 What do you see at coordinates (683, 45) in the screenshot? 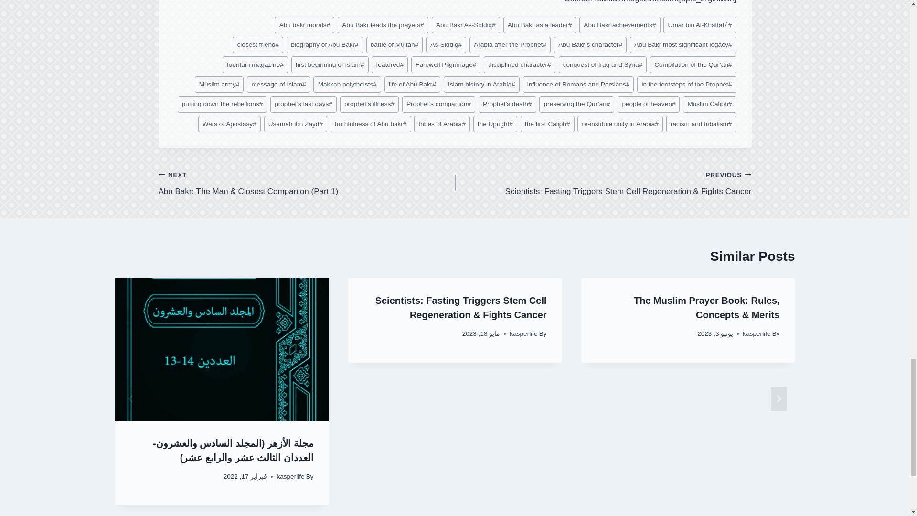
I see `Abu Bakr most significant legacy` at bounding box center [683, 45].